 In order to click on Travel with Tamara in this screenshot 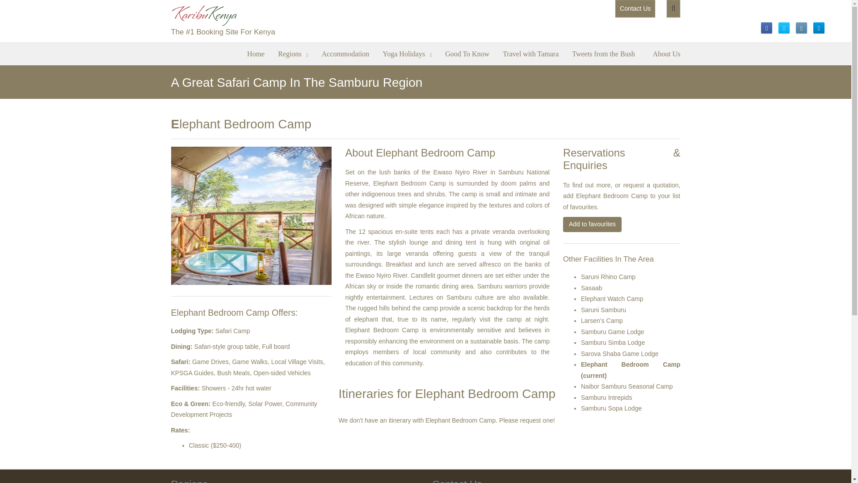, I will do `click(530, 53)`.